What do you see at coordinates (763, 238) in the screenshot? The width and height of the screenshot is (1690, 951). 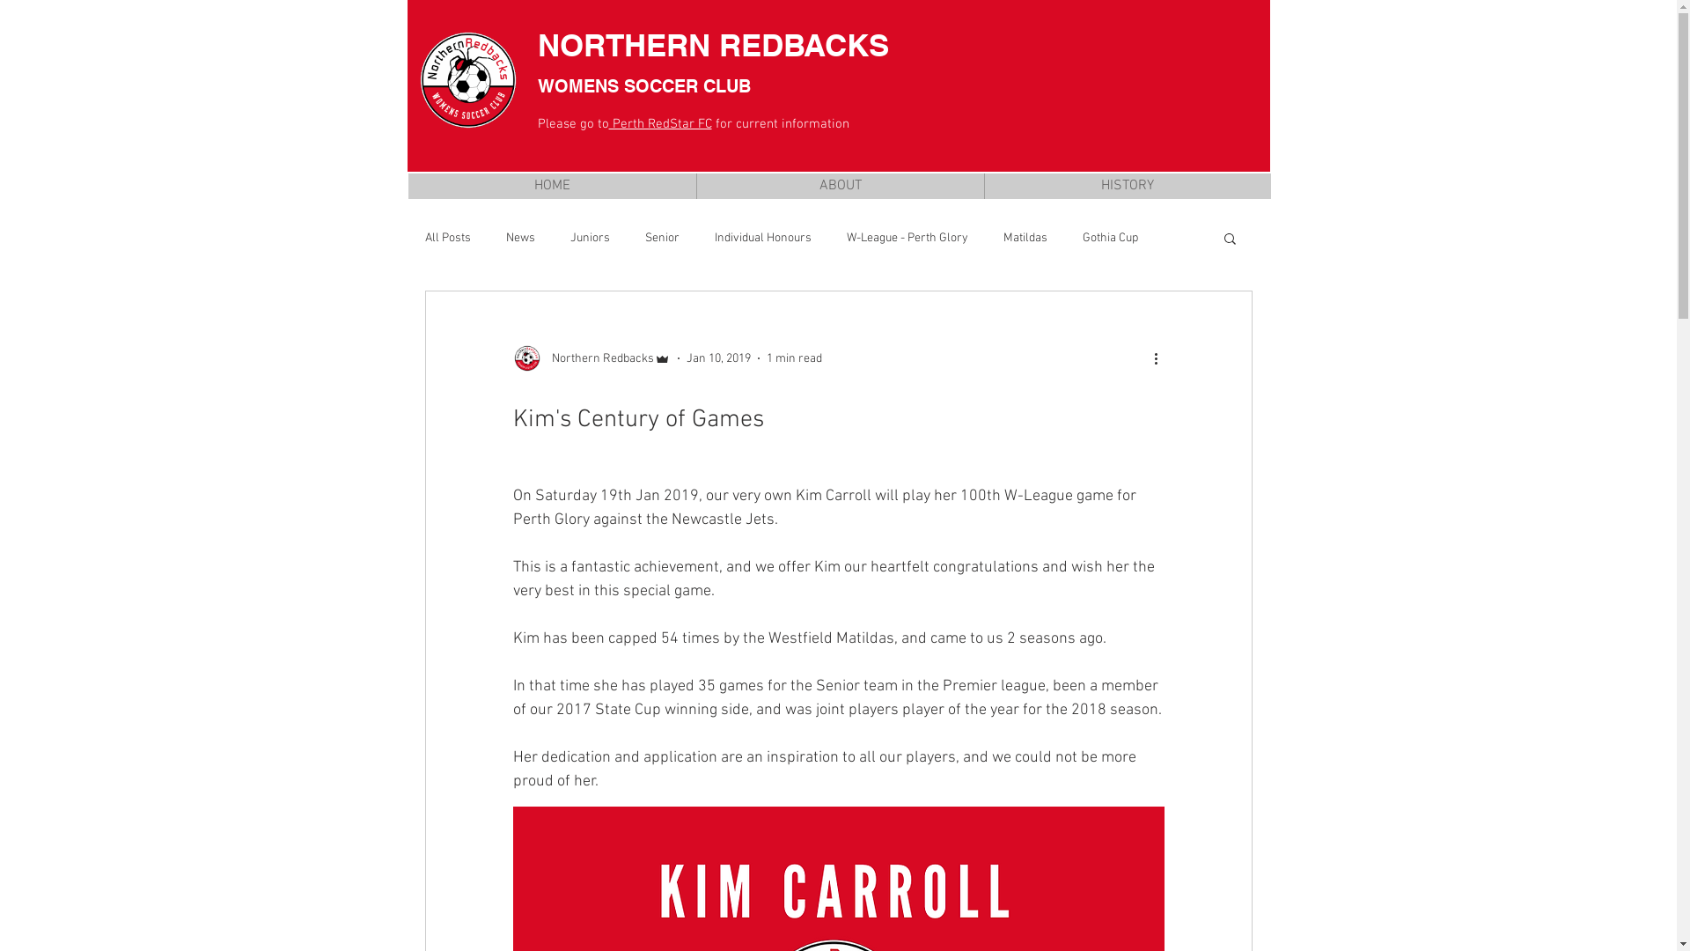 I see `Individual Honours` at bounding box center [763, 238].